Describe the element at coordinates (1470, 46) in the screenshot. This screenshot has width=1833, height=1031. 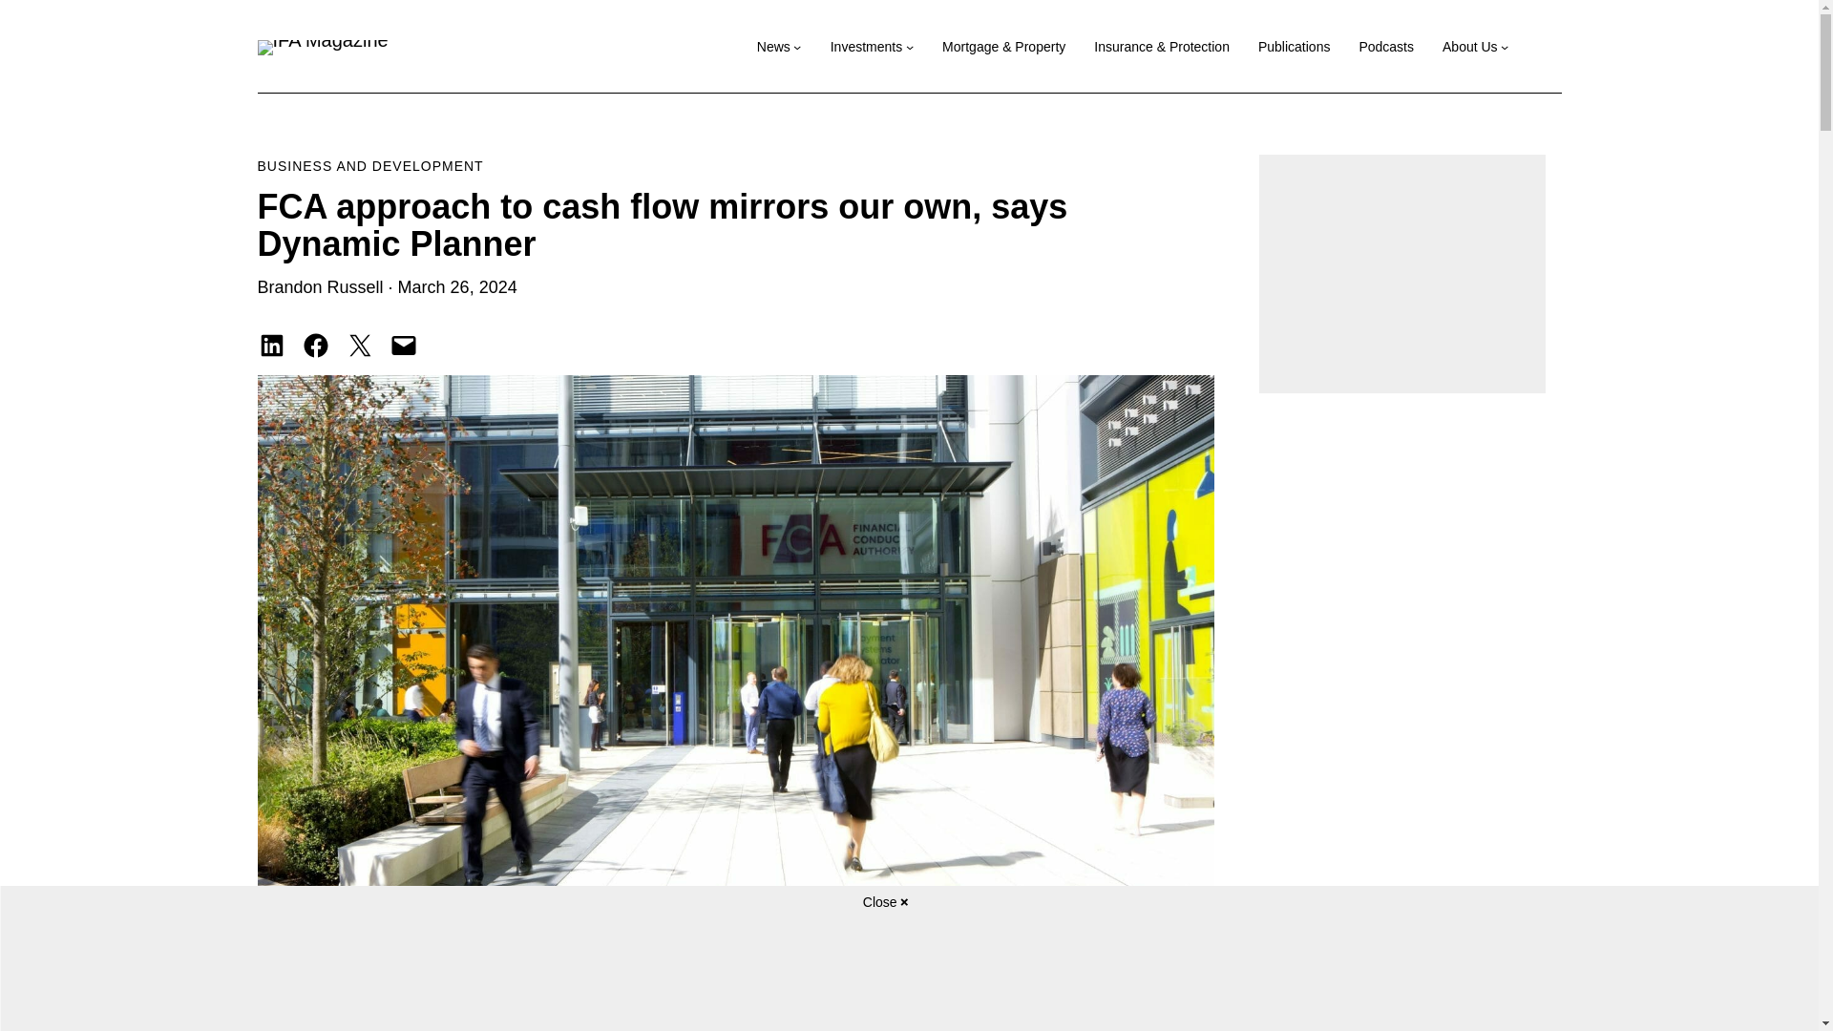
I see `About Us` at that location.